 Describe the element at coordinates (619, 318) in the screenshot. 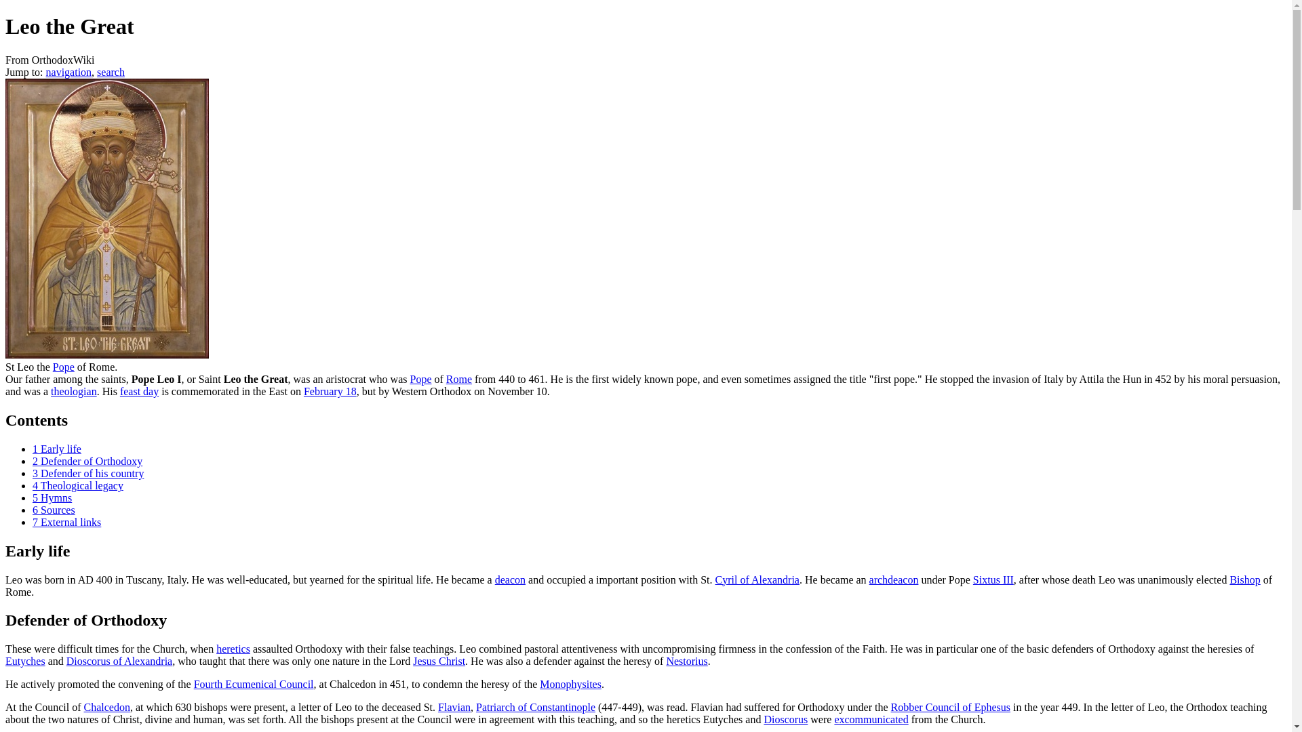

I see `deacon` at that location.